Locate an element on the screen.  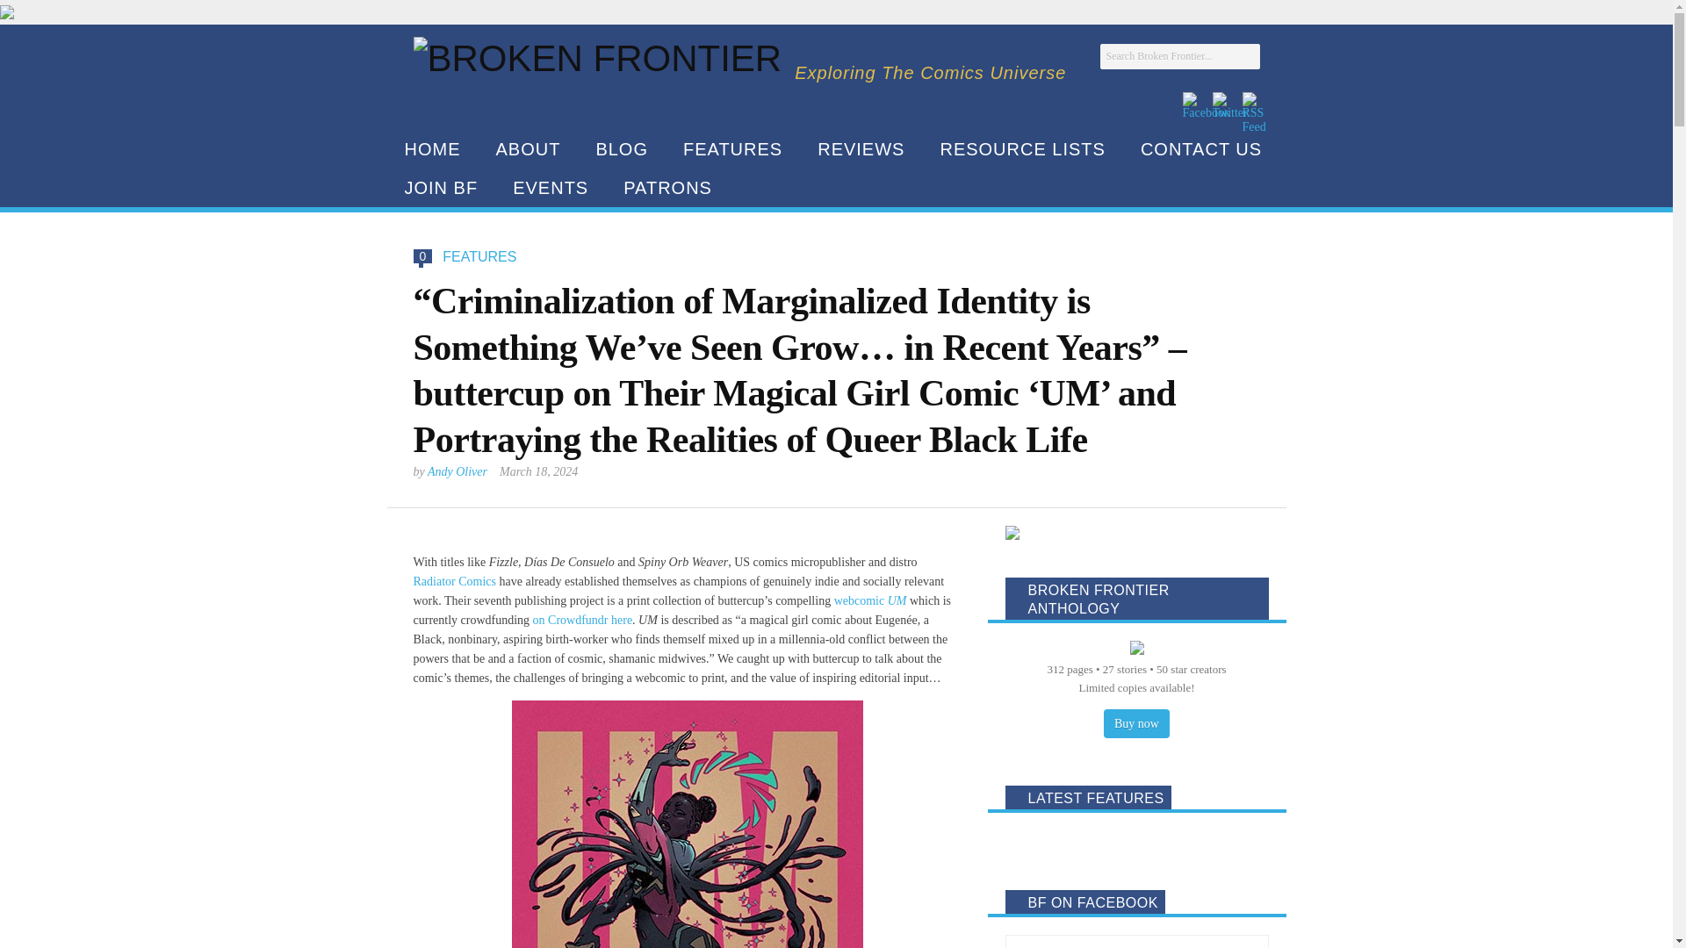
EVENTS is located at coordinates (550, 188).